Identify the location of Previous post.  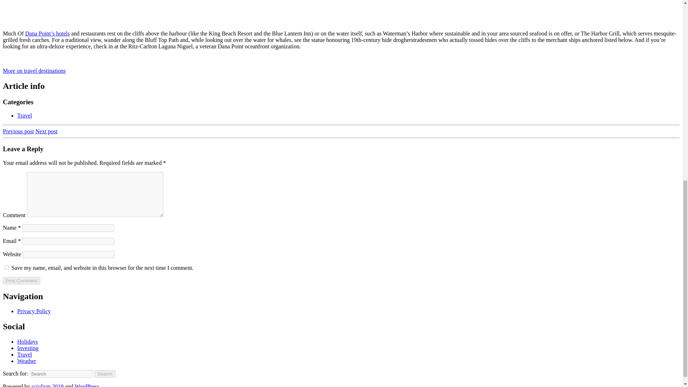
(18, 131).